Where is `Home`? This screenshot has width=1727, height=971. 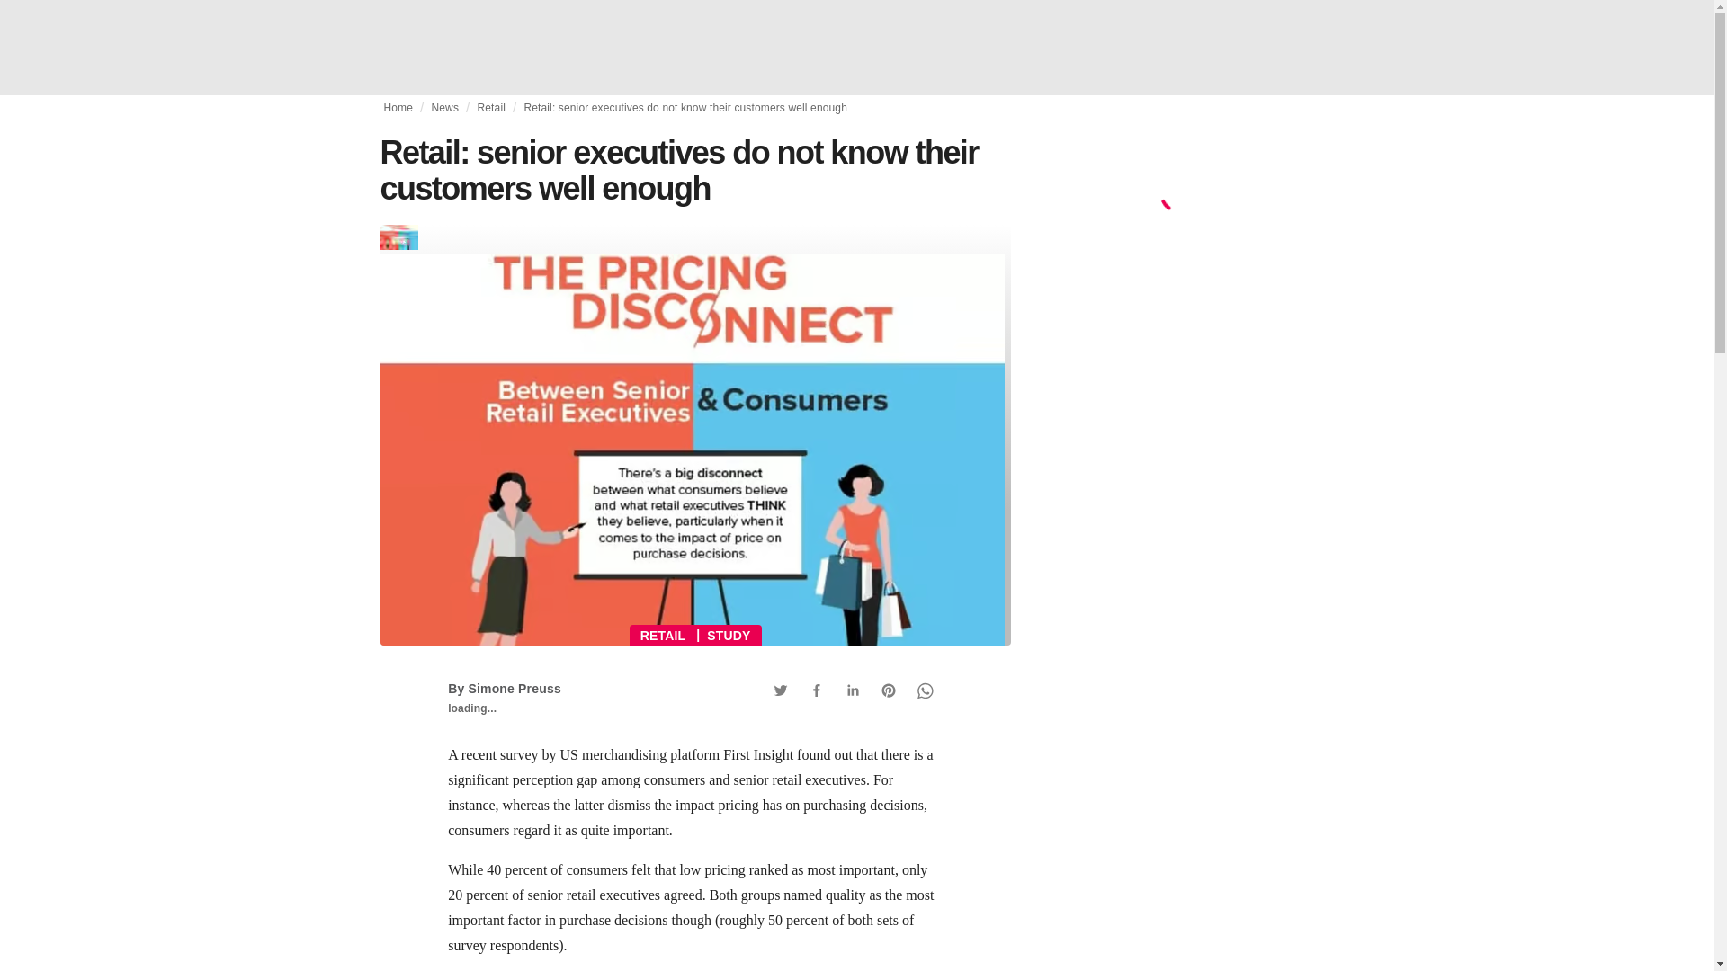 Home is located at coordinates (398, 108).